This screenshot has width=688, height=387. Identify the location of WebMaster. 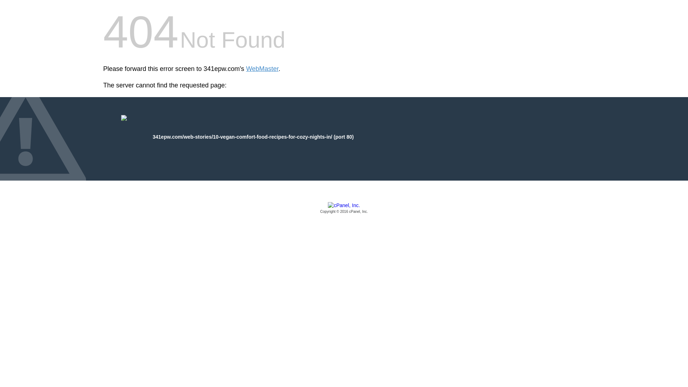
(262, 69).